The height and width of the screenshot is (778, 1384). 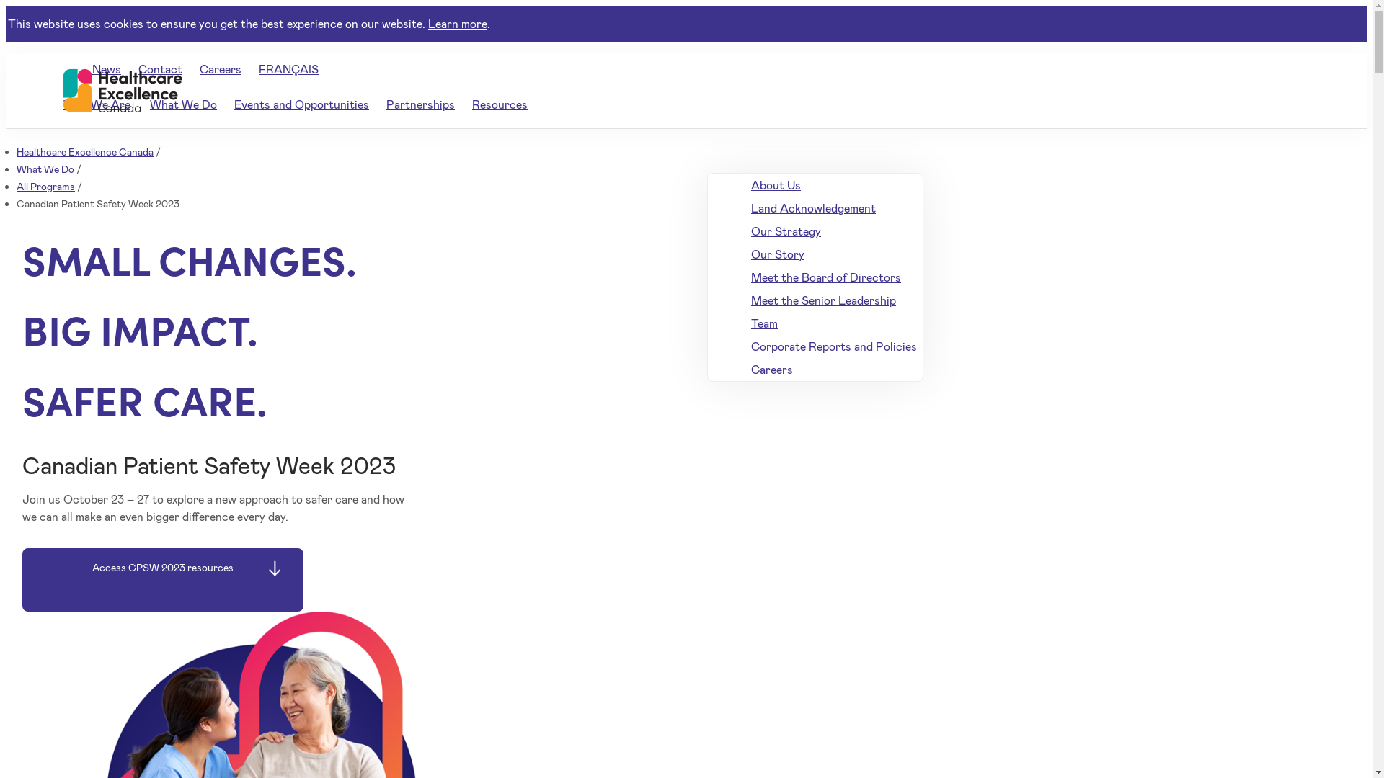 I want to click on Contact, so click(x=160, y=69).